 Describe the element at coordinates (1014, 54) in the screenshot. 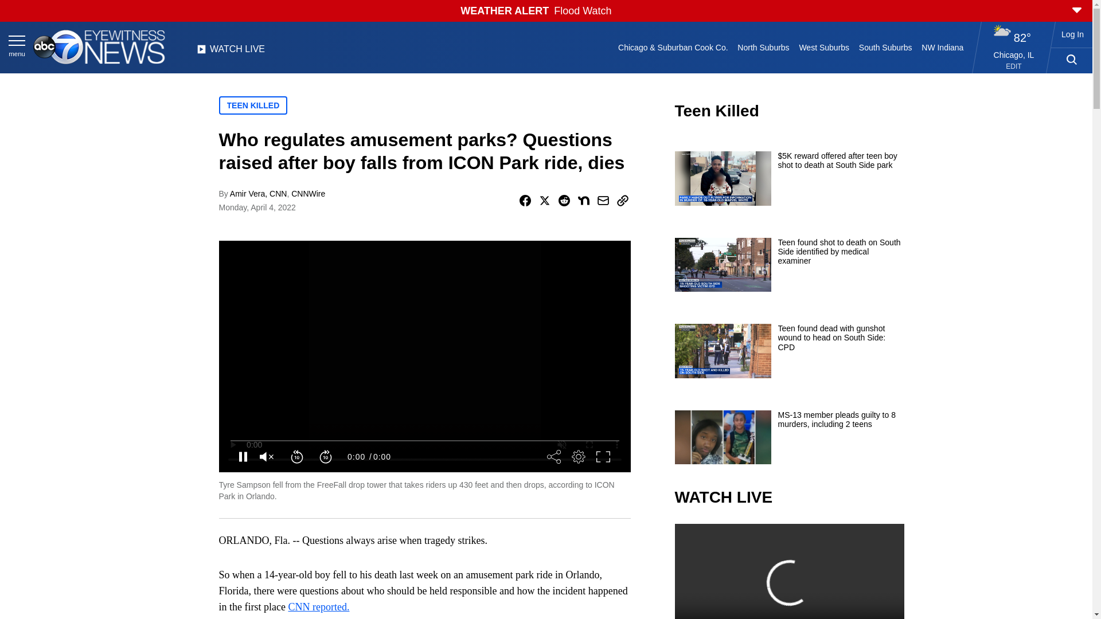

I see `Chicago, IL` at that location.